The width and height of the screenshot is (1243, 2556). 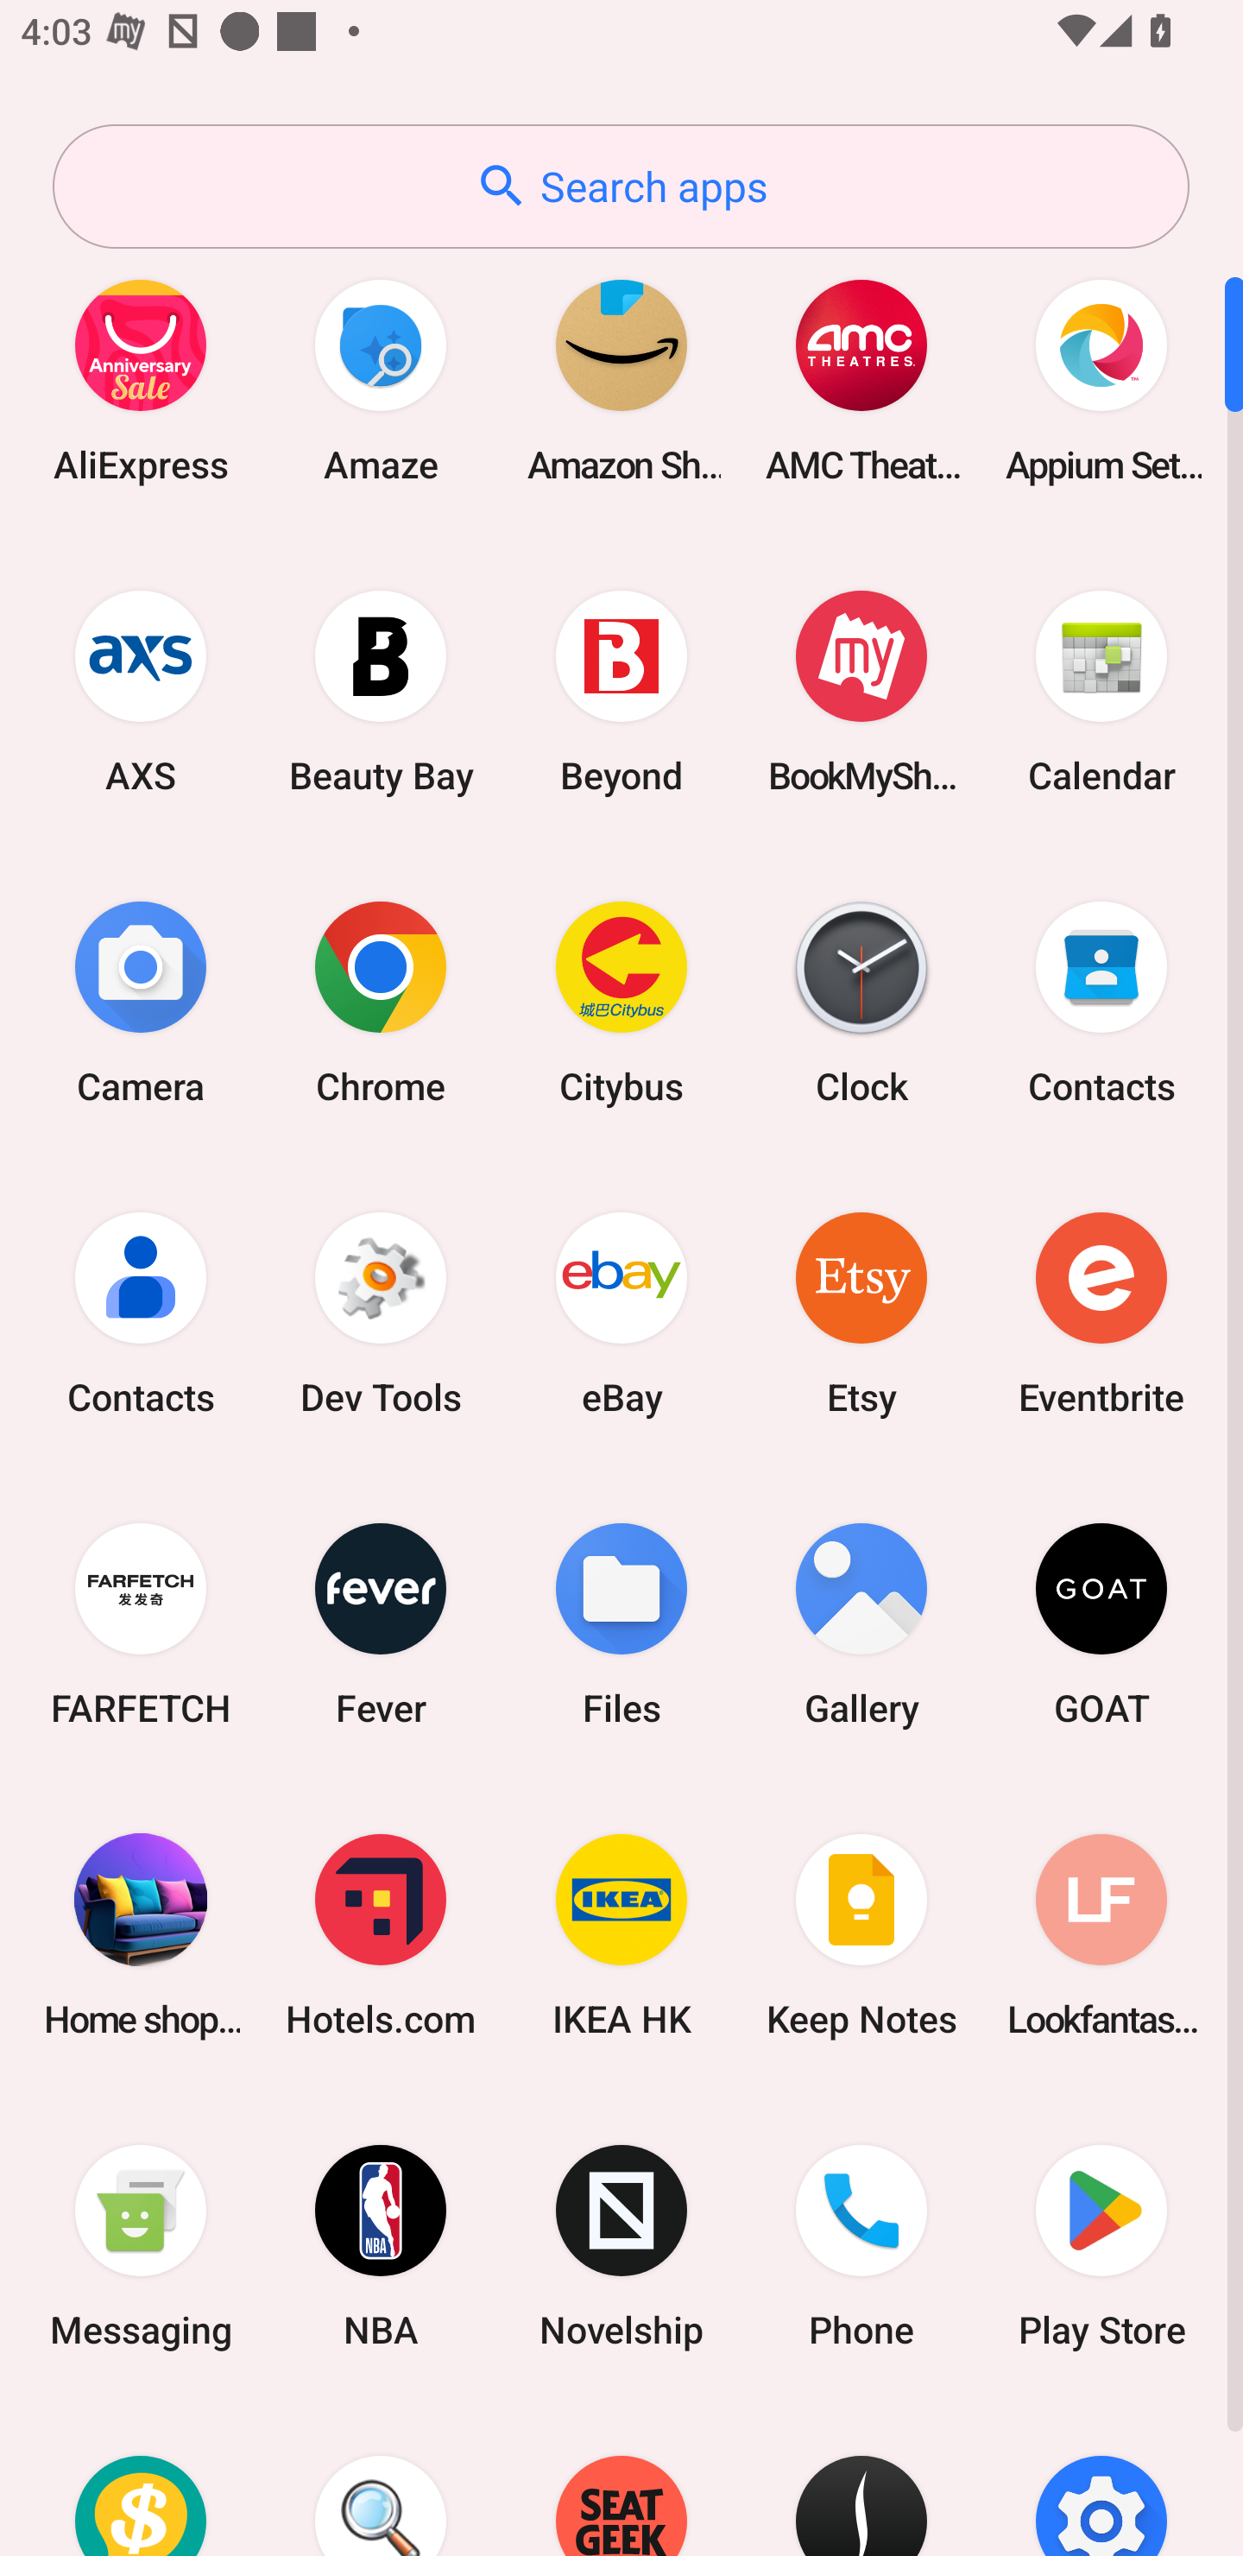 What do you see at coordinates (621, 691) in the screenshot?
I see `Beyond` at bounding box center [621, 691].